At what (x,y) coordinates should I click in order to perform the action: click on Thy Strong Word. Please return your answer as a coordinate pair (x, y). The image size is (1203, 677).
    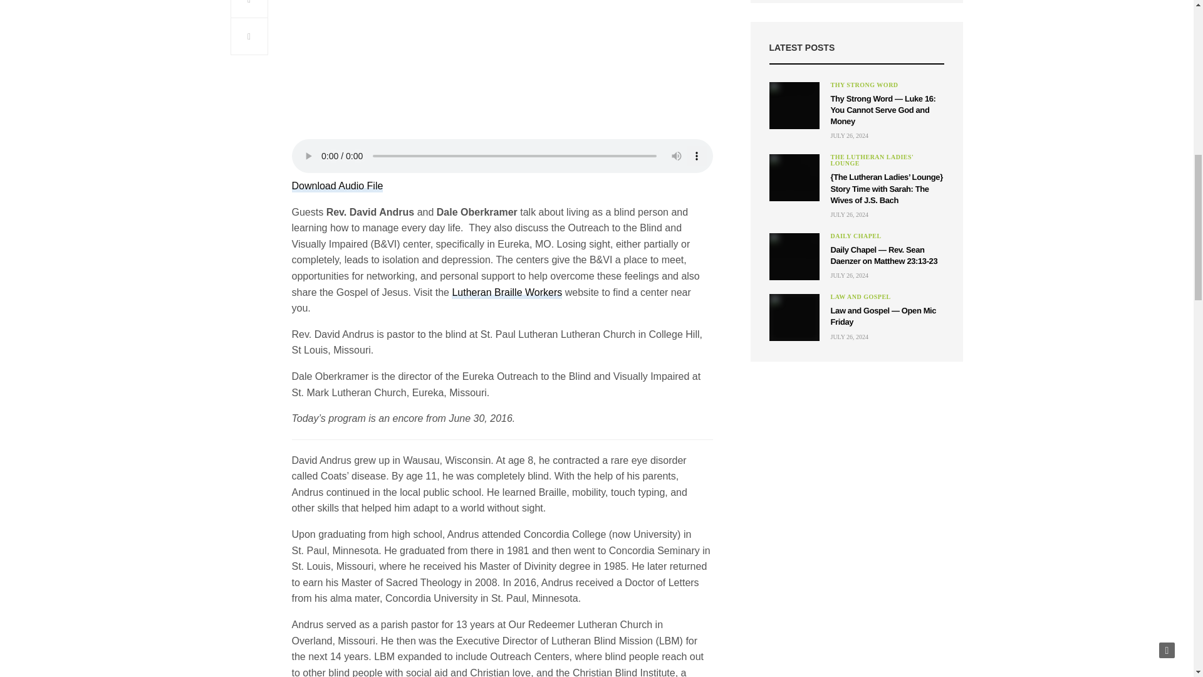
    Looking at the image, I should click on (865, 85).